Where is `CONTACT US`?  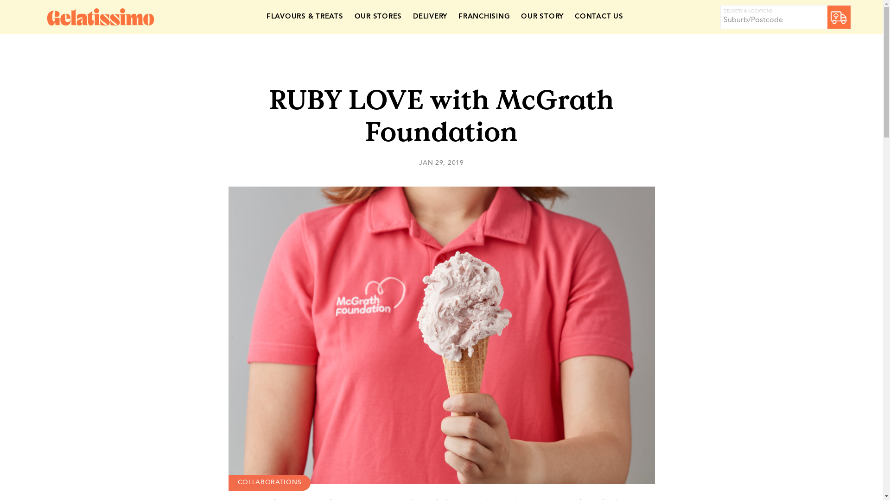 CONTACT US is located at coordinates (599, 18).